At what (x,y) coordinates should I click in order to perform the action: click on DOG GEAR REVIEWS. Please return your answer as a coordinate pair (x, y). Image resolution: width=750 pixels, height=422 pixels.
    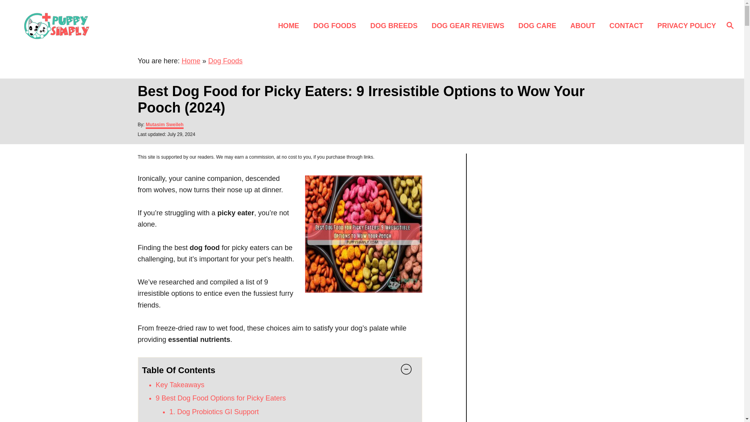
    Looking at the image, I should click on (470, 25).